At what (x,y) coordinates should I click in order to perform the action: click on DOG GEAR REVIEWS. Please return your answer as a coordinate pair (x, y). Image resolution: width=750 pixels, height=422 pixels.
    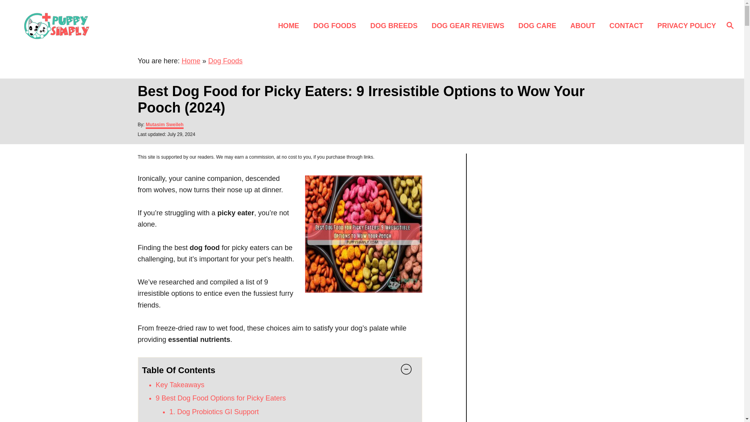
    Looking at the image, I should click on (470, 25).